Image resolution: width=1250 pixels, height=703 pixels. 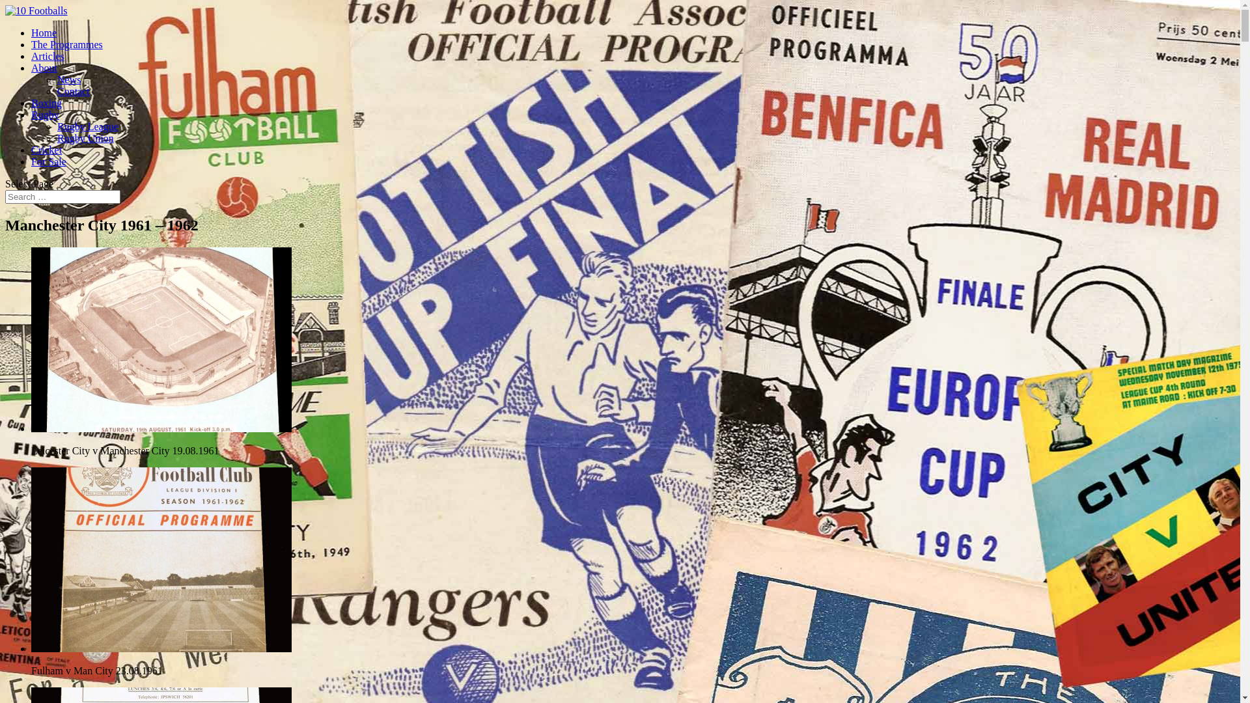 I want to click on Leicester City v Manchester City 19.08.1961, so click(x=161, y=428).